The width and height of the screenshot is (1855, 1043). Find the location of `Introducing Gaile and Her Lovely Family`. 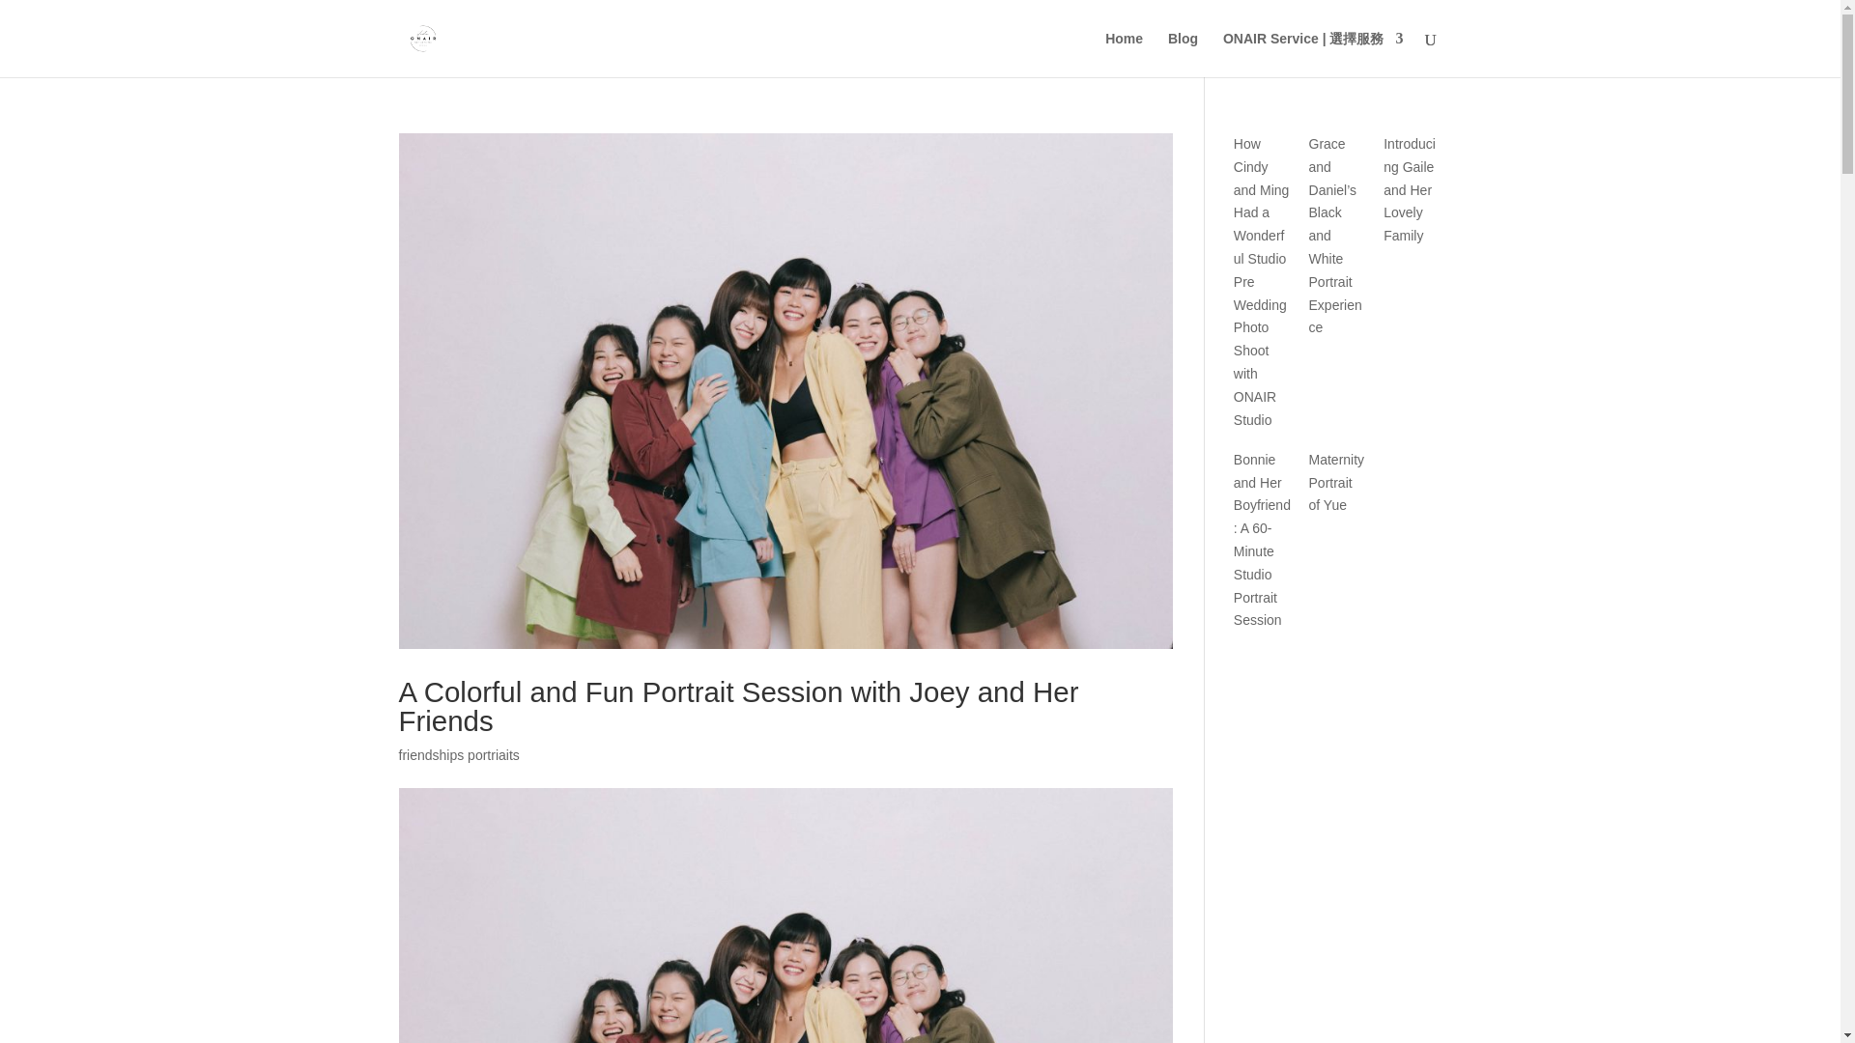

Introducing Gaile and Her Lovely Family is located at coordinates (1410, 189).